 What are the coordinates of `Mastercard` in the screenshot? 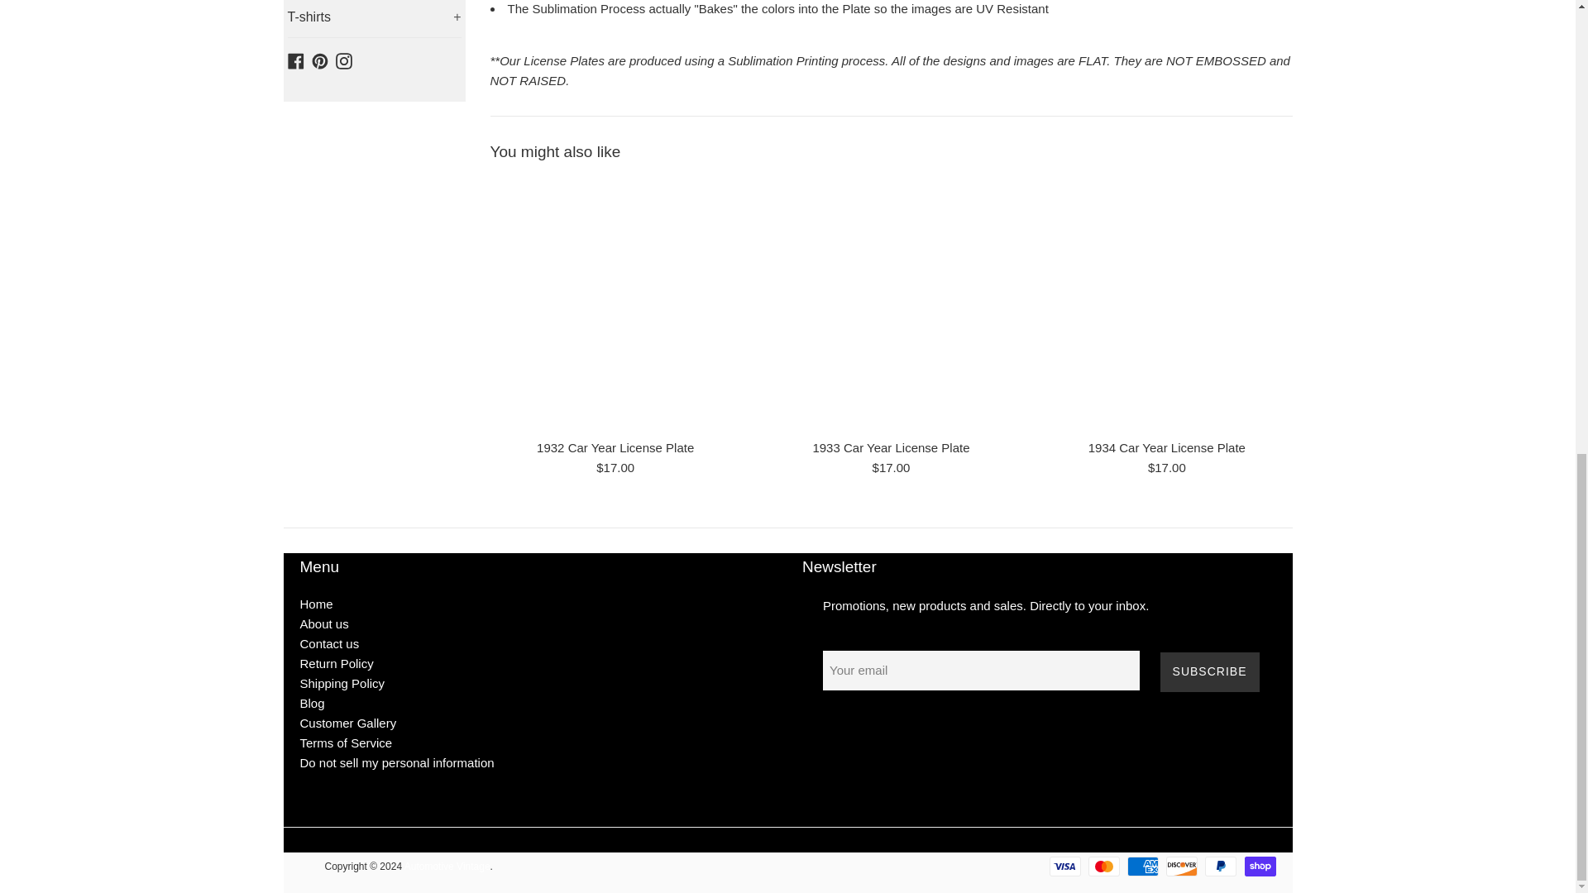 It's located at (1103, 866).